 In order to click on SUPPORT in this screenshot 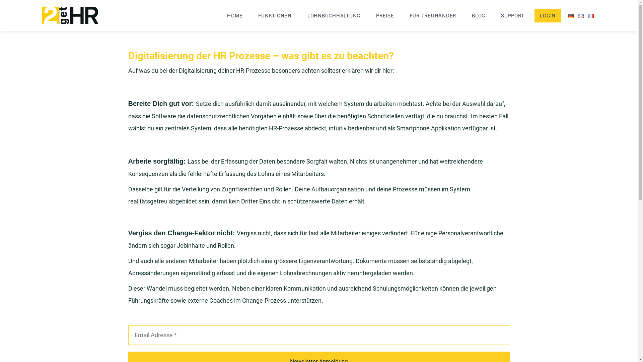, I will do `click(512, 16)`.